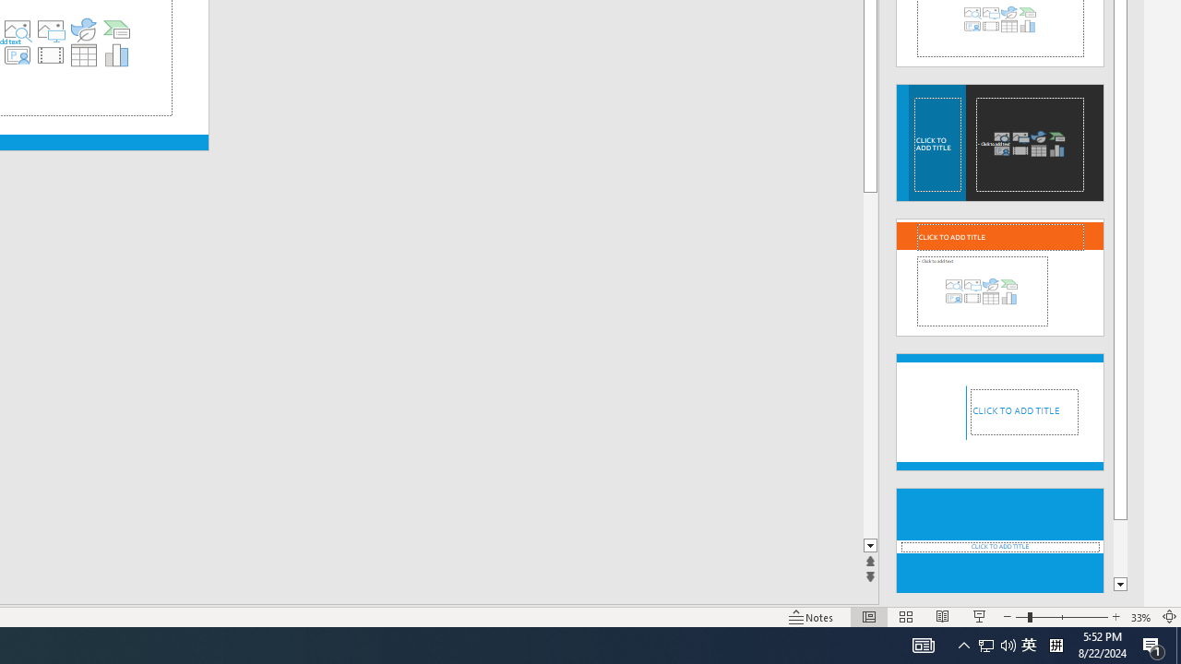  I want to click on Zoom 33%, so click(1140, 616).